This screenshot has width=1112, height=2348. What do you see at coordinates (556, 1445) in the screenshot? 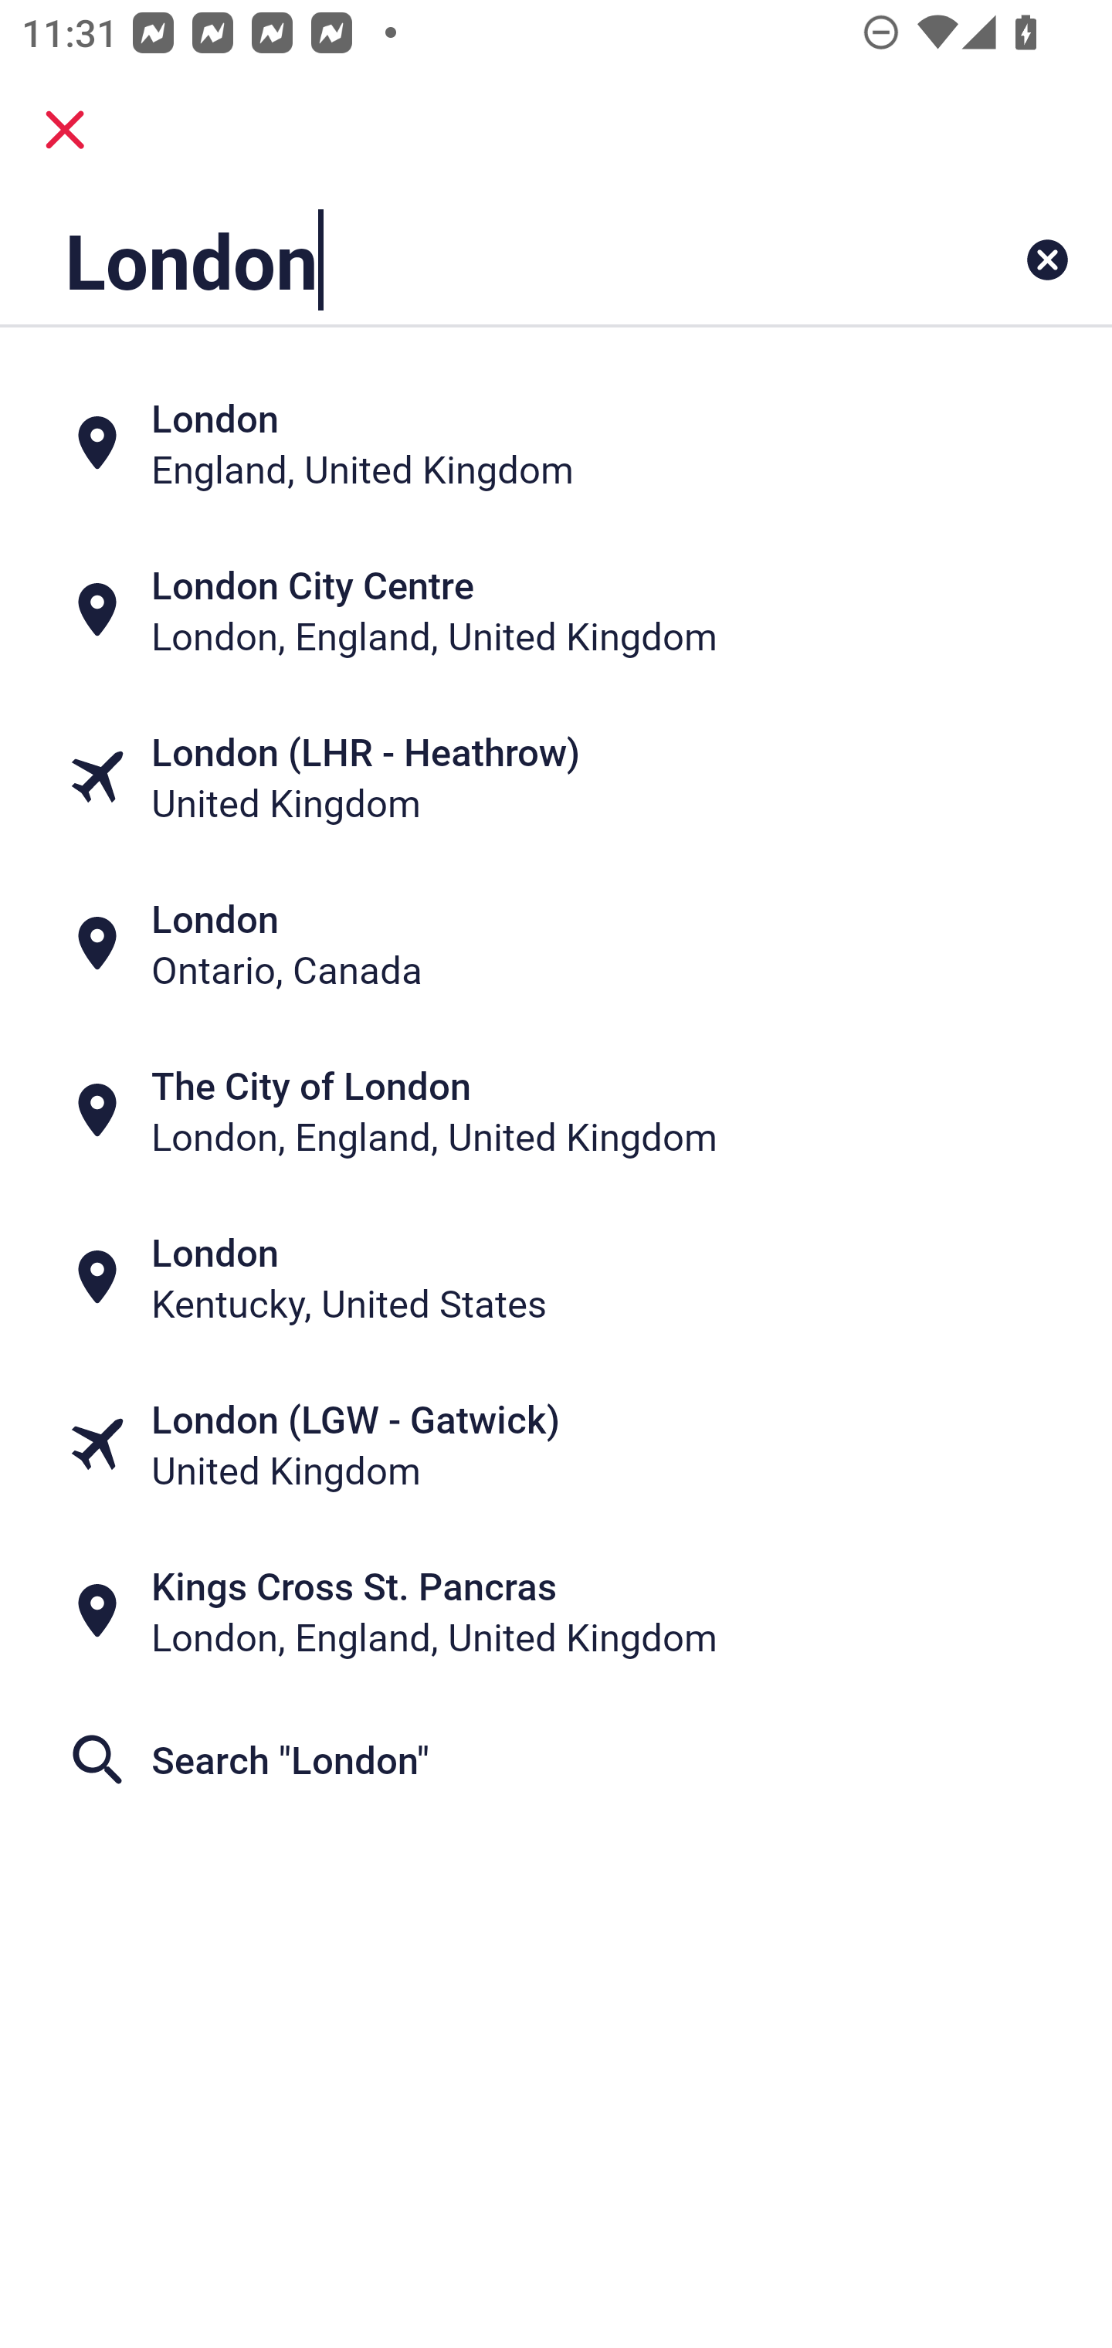
I see `London (LGW - Gatwick) United Kingdom` at bounding box center [556, 1445].